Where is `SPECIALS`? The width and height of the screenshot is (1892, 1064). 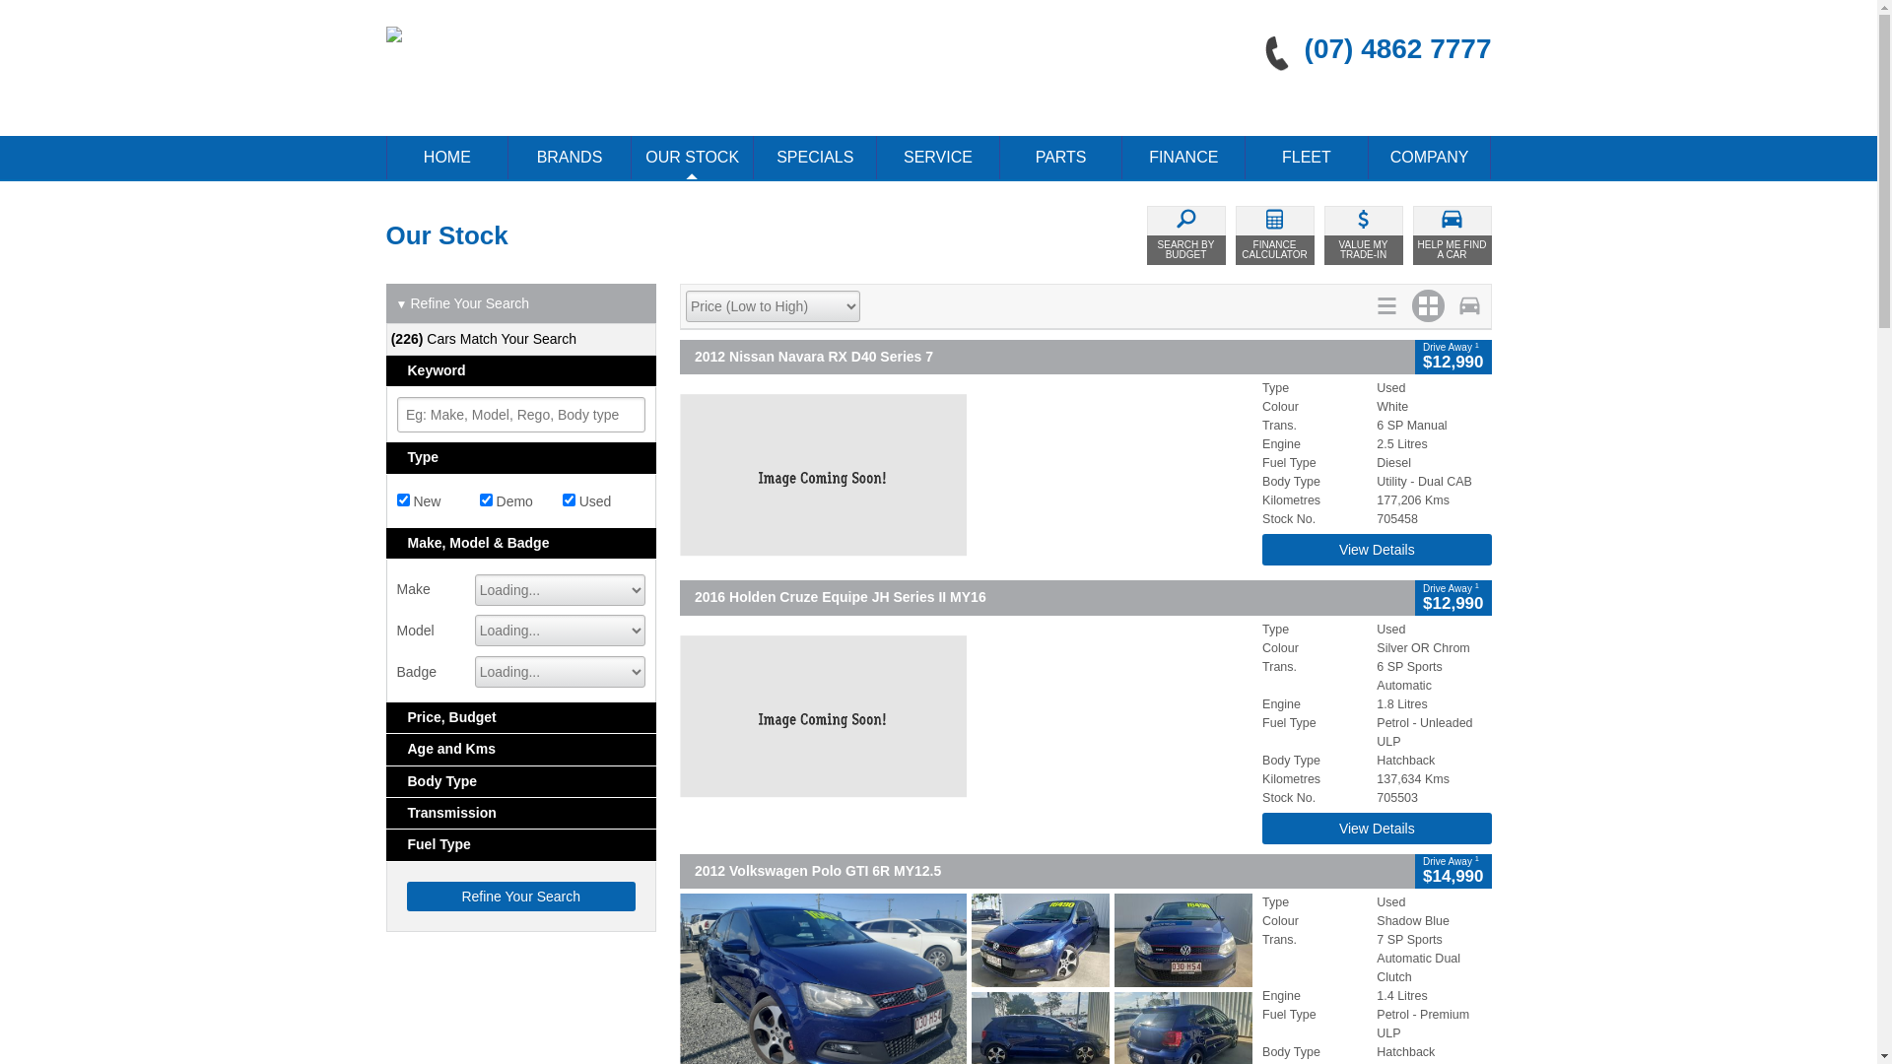
SPECIALS is located at coordinates (815, 158).